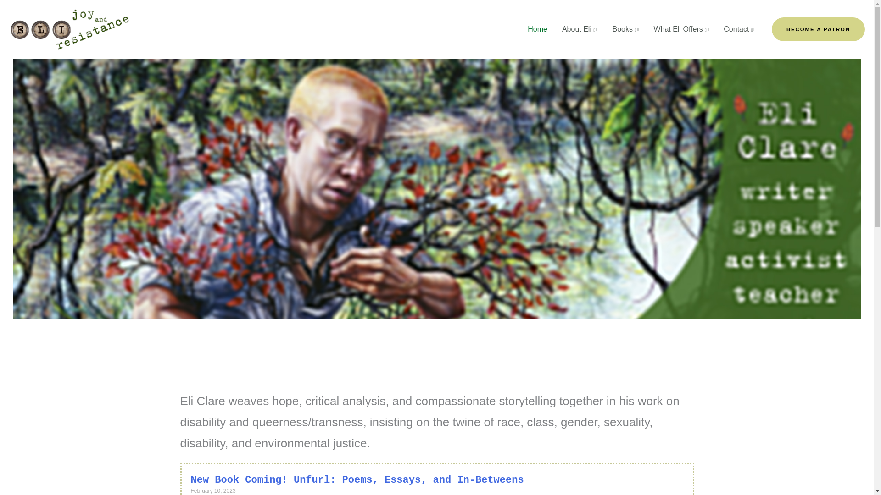 The image size is (881, 495). I want to click on What Eli Offers, so click(681, 29).